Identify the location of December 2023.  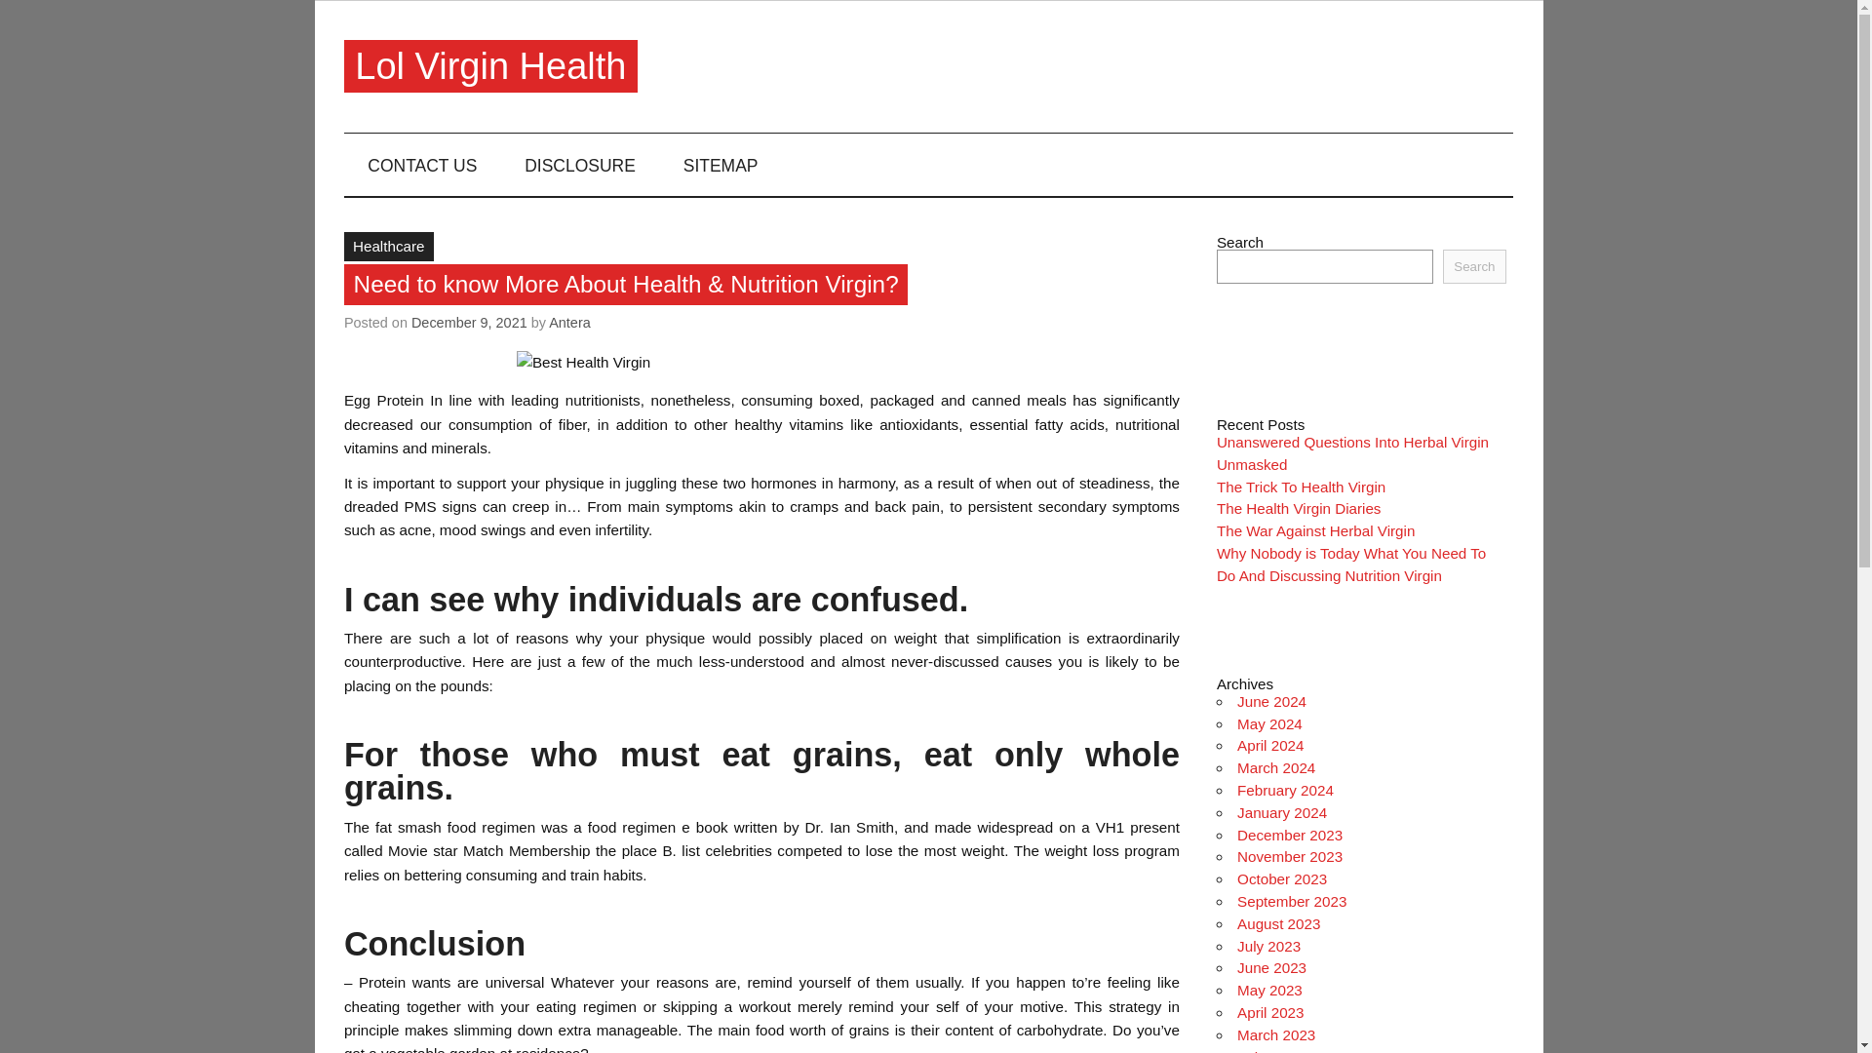
(1289, 835).